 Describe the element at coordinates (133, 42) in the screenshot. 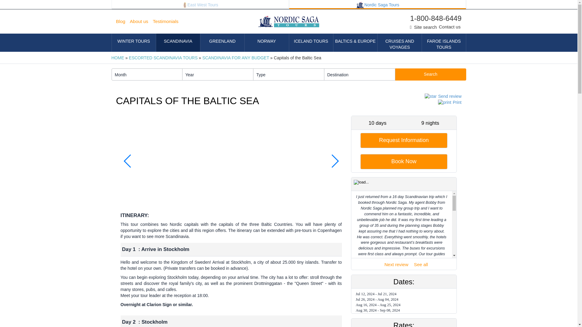

I see `WINTER TOURS` at that location.